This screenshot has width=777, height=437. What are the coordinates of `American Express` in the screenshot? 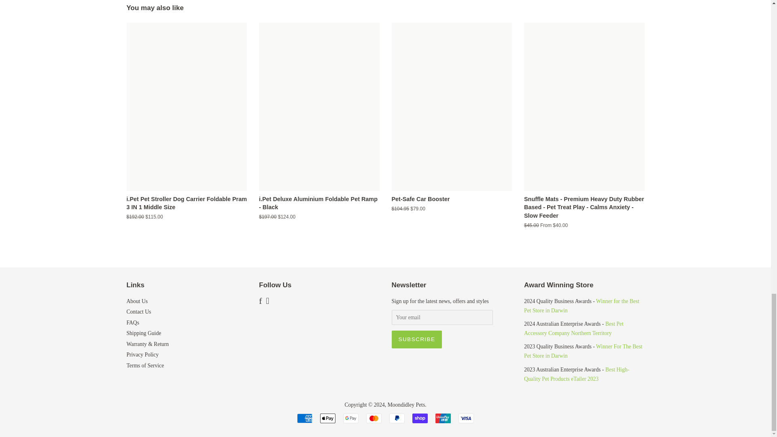 It's located at (304, 418).